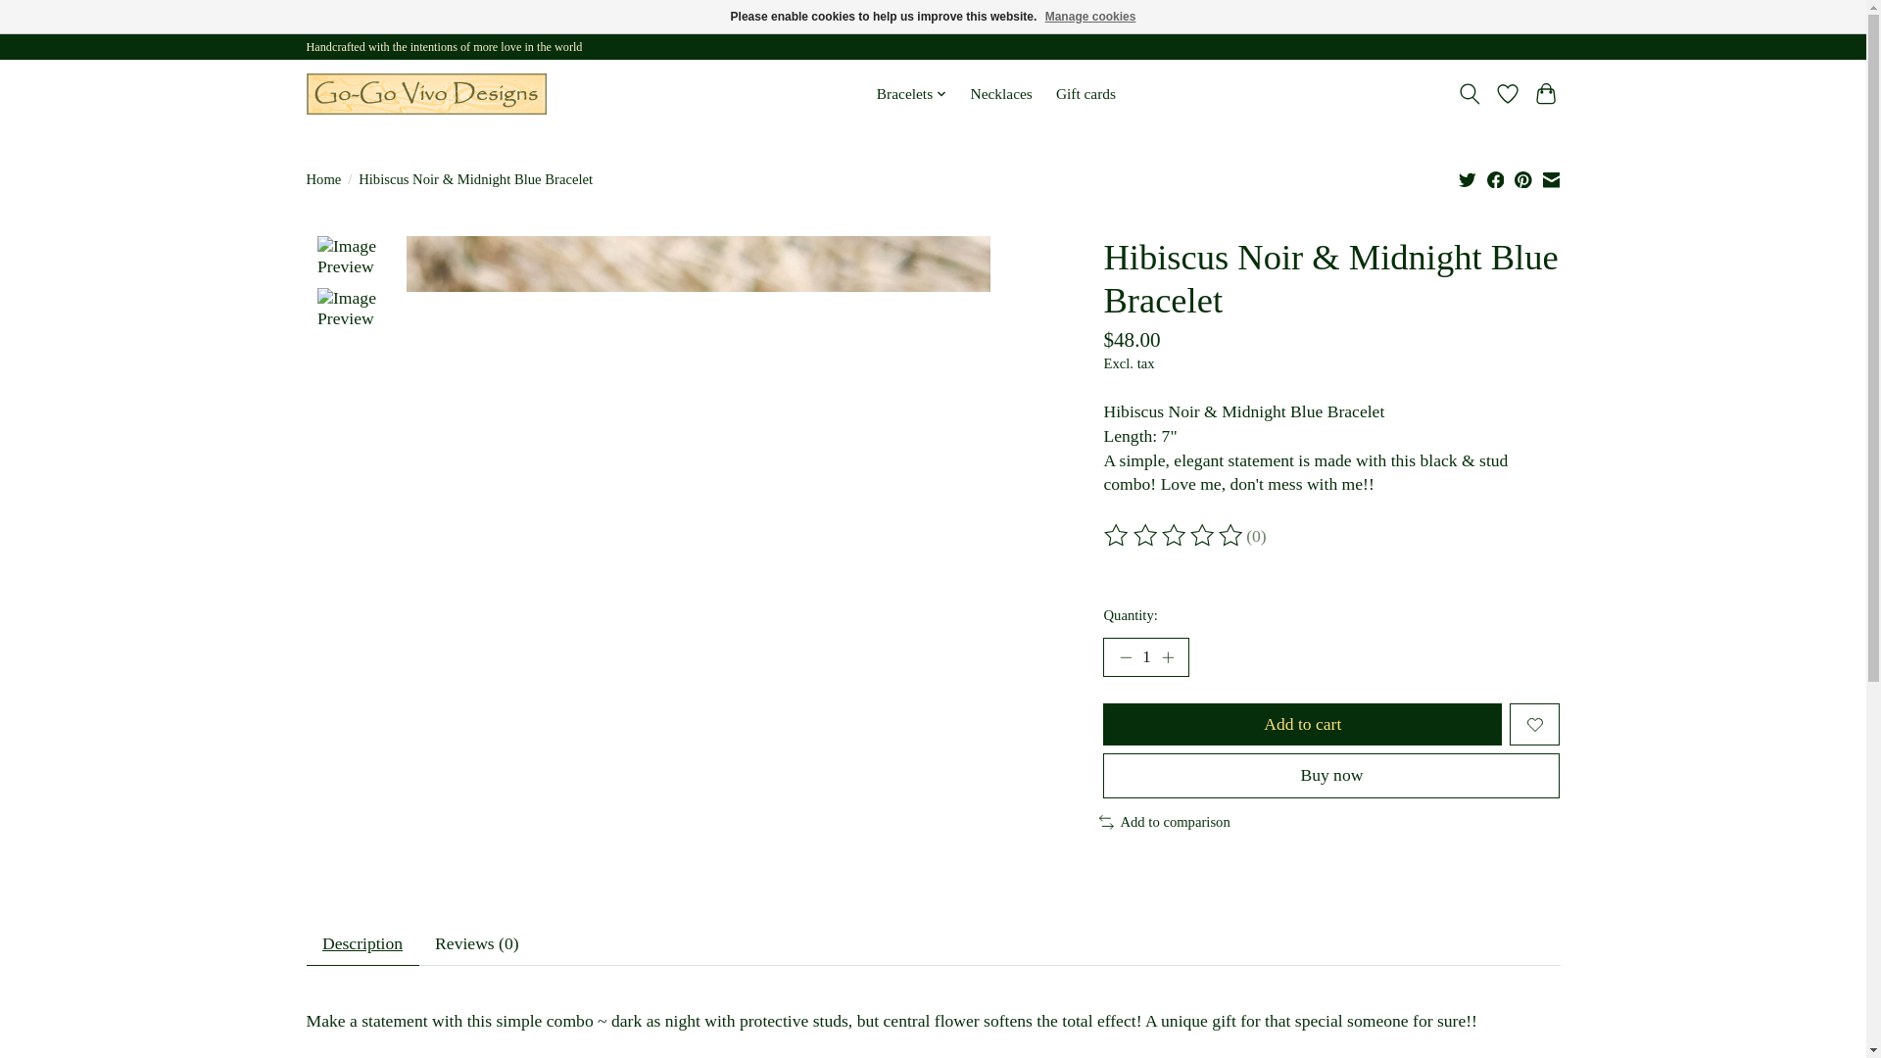 The image size is (1881, 1058). I want to click on Necklaces, so click(1001, 94).